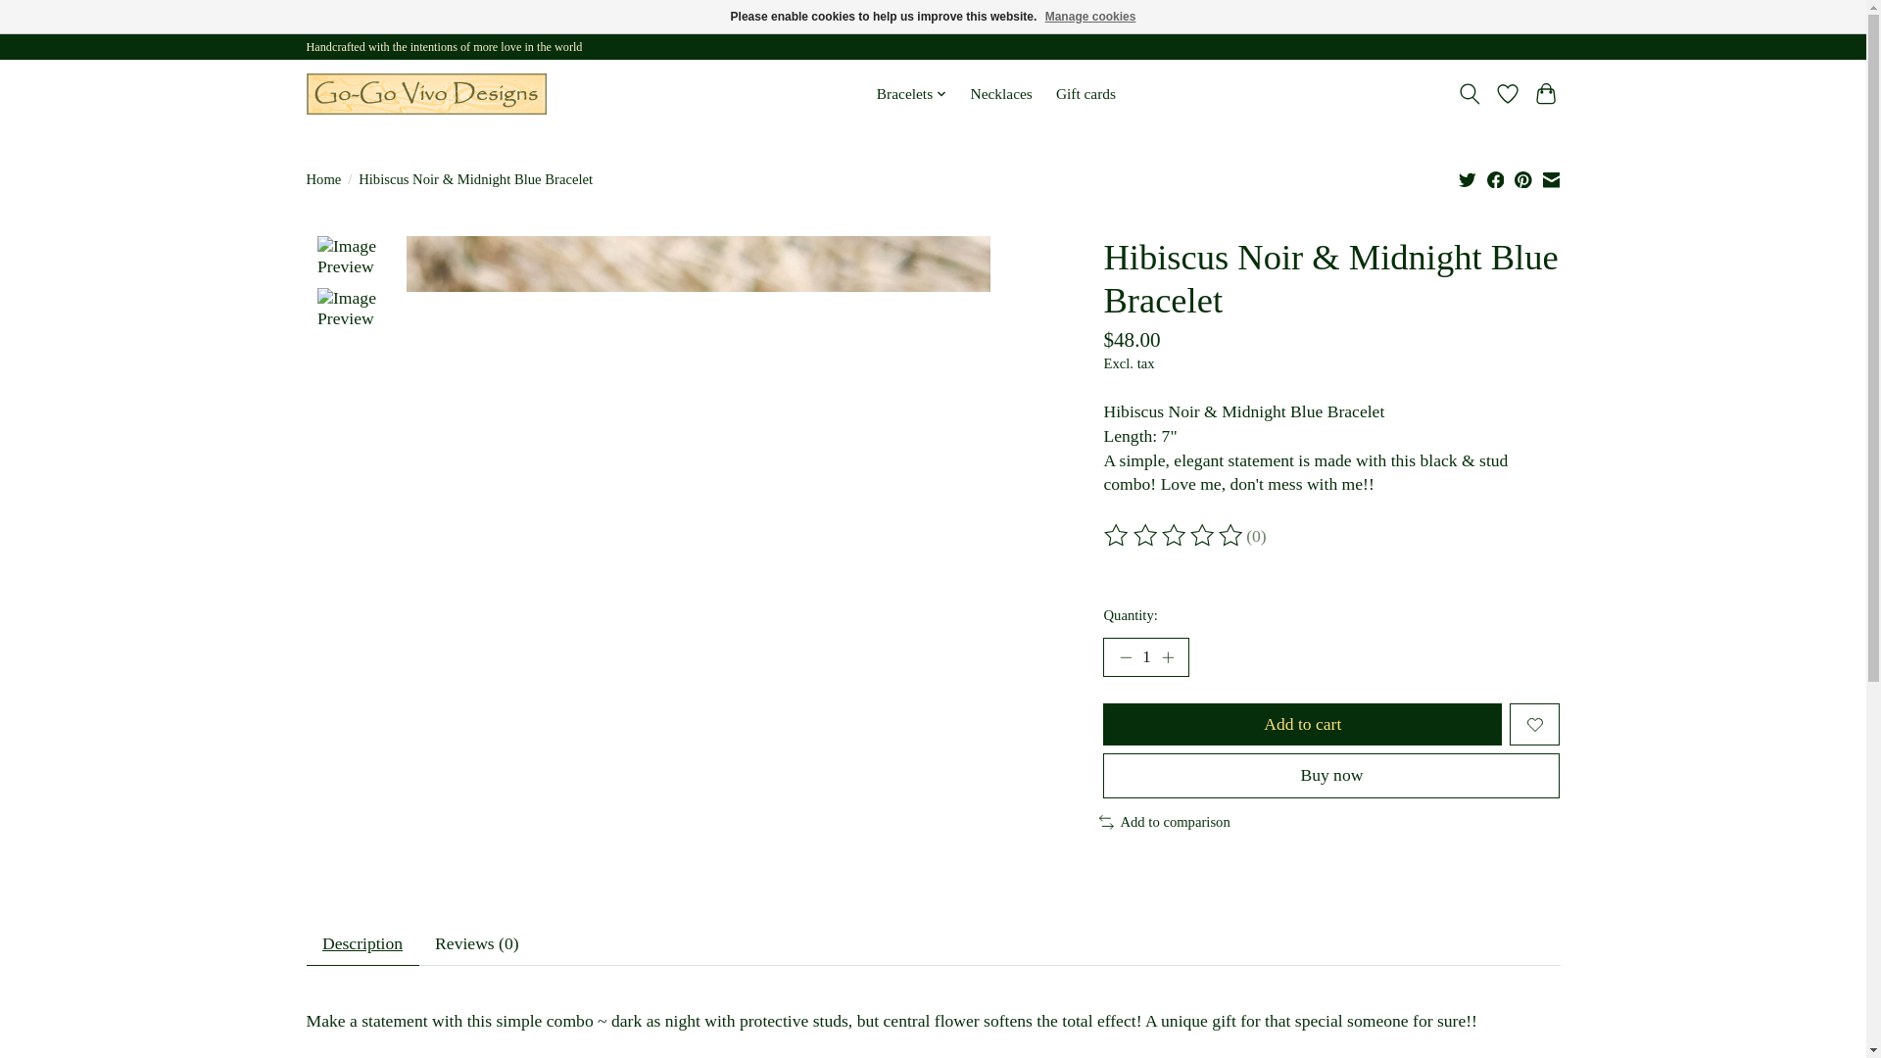 The image size is (1881, 1058). I want to click on Necklaces, so click(1001, 94).